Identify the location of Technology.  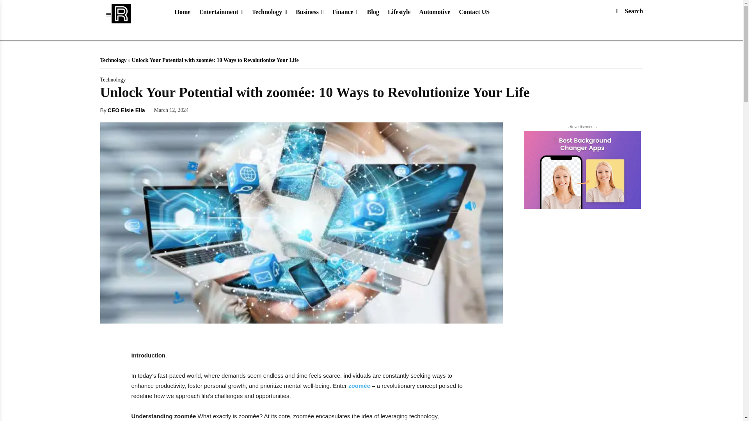
(270, 12).